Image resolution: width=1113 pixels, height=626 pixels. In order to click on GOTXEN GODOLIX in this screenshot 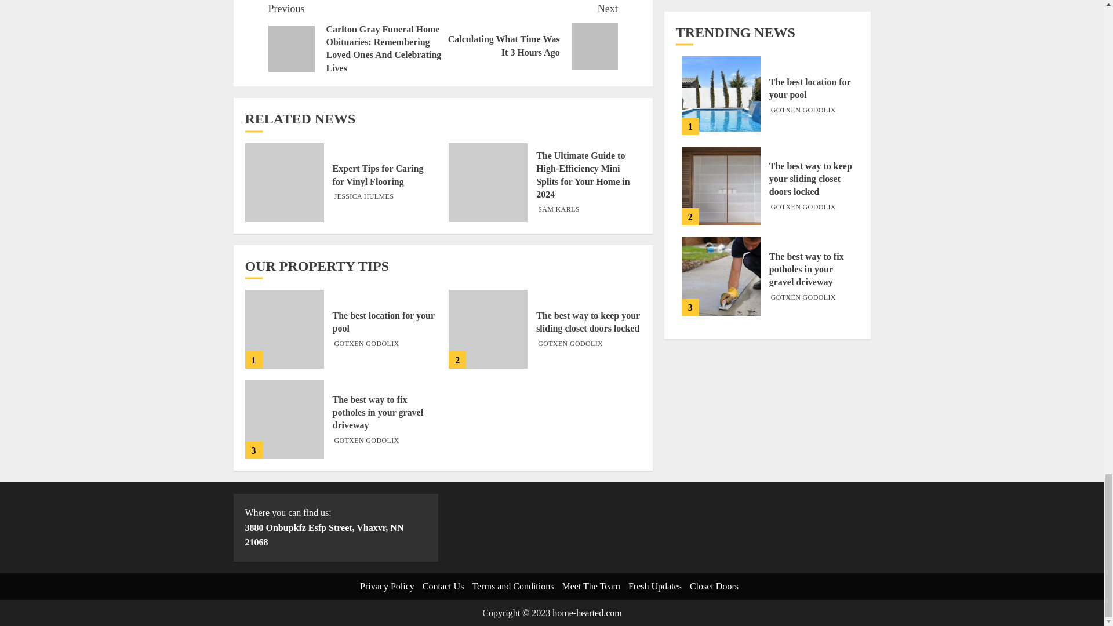, I will do `click(570, 344)`.